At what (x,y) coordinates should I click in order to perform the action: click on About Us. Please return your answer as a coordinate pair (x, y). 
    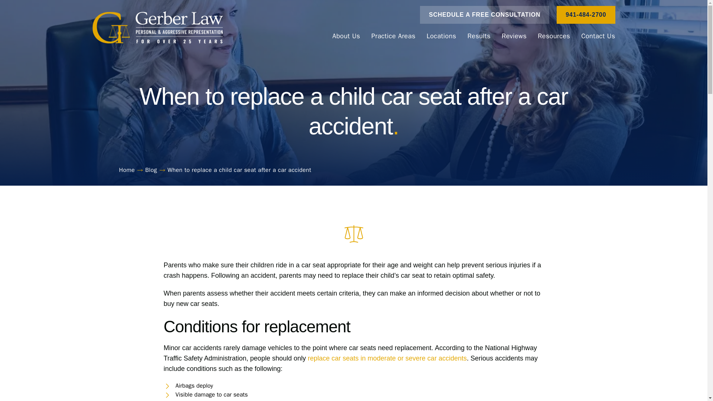
    Looking at the image, I should click on (346, 36).